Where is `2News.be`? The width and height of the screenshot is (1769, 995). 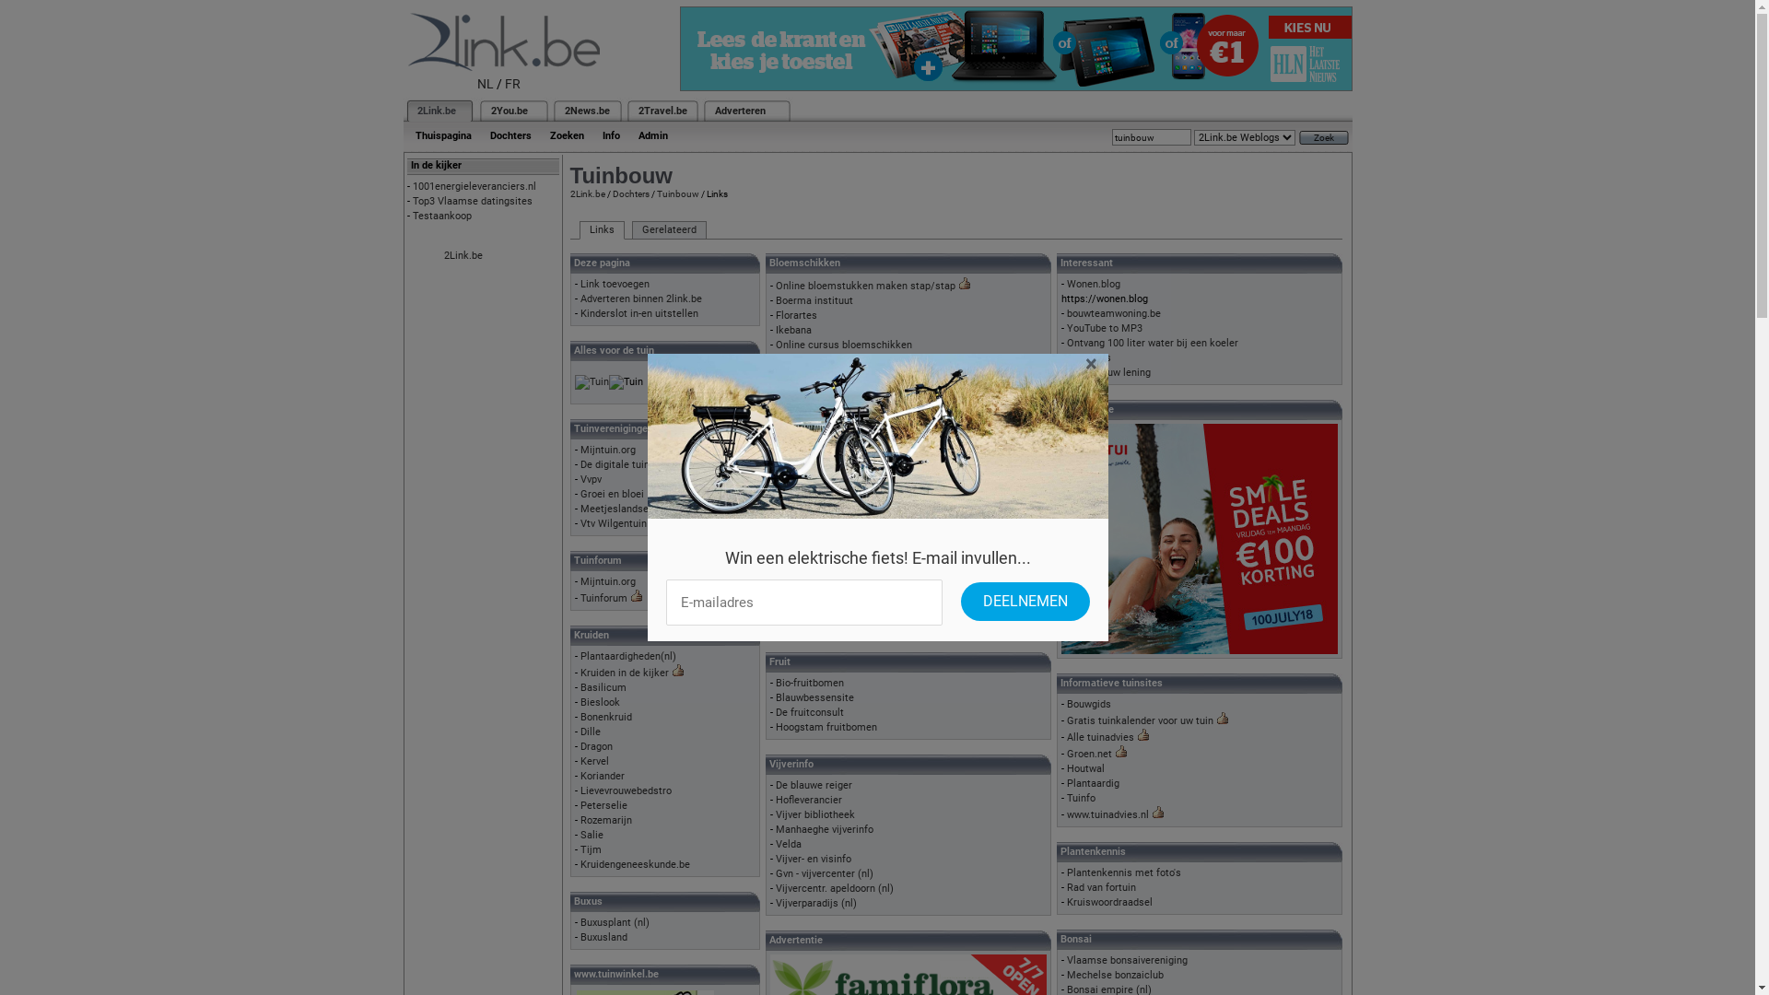 2News.be is located at coordinates (586, 111).